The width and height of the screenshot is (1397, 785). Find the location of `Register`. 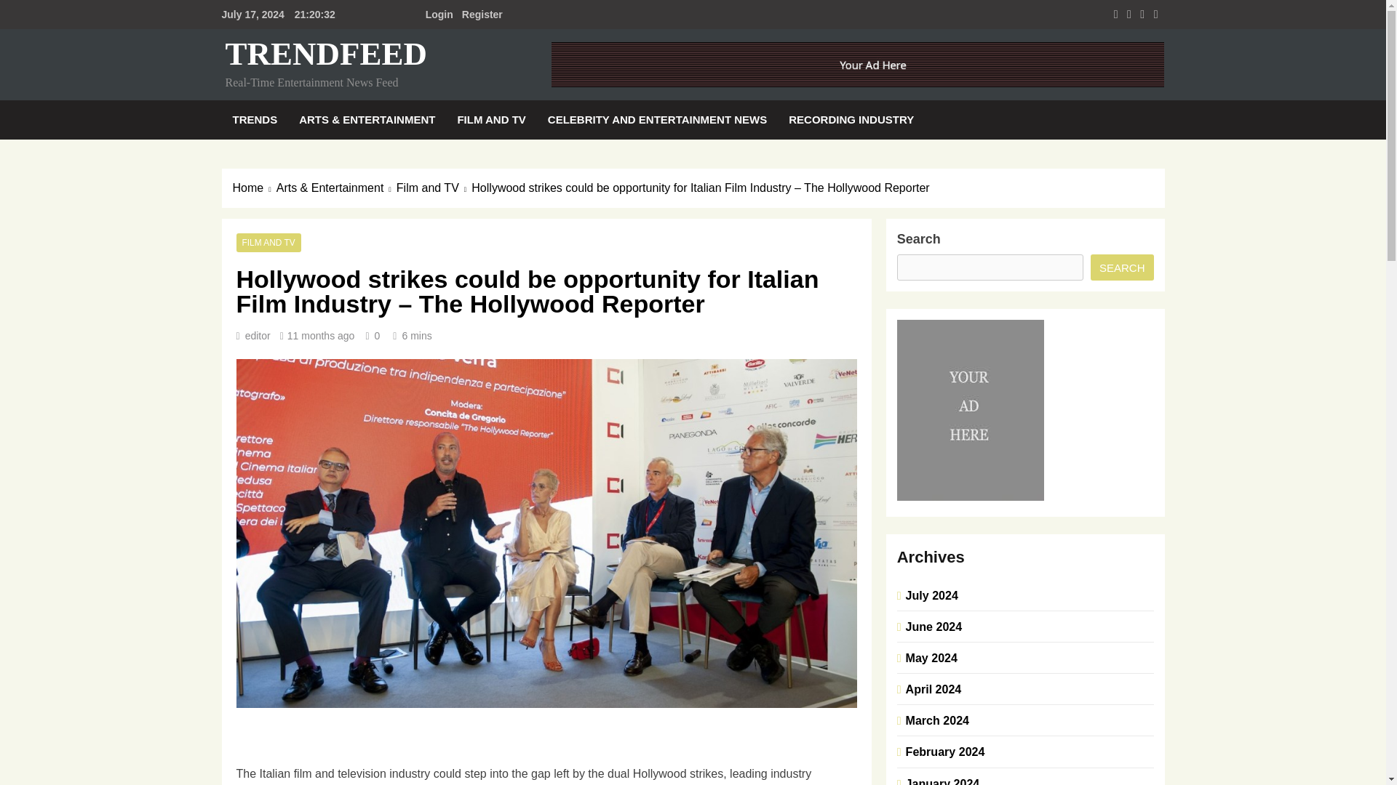

Register is located at coordinates (482, 15).